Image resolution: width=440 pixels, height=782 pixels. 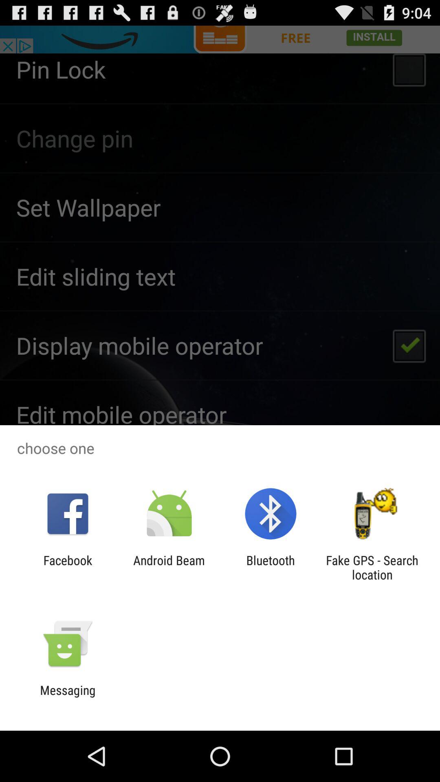 I want to click on turn on the icon to the left of bluetooth, so click(x=169, y=567).